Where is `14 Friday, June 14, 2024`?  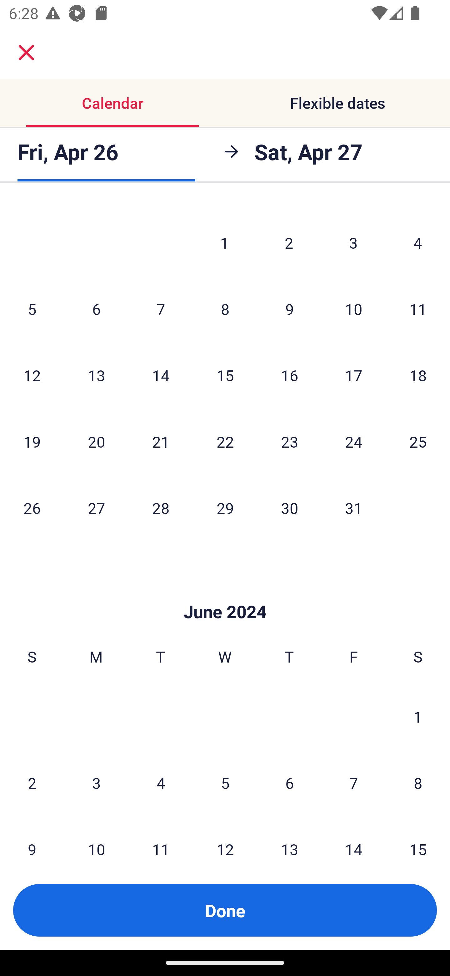 14 Friday, June 14, 2024 is located at coordinates (354, 837).